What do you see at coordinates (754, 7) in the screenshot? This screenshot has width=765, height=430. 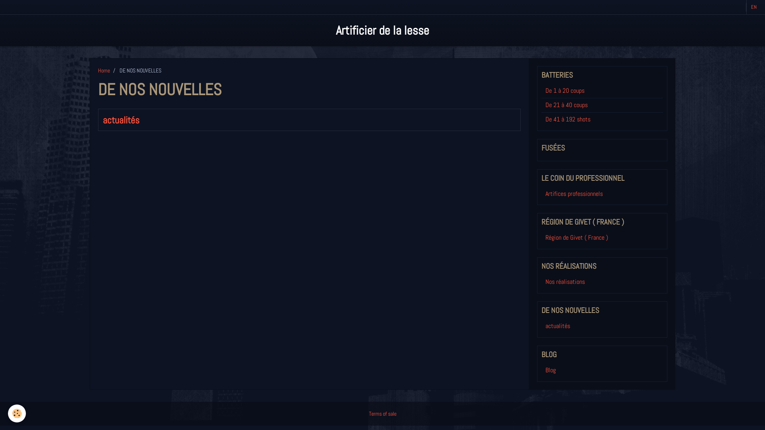 I see `EN` at bounding box center [754, 7].